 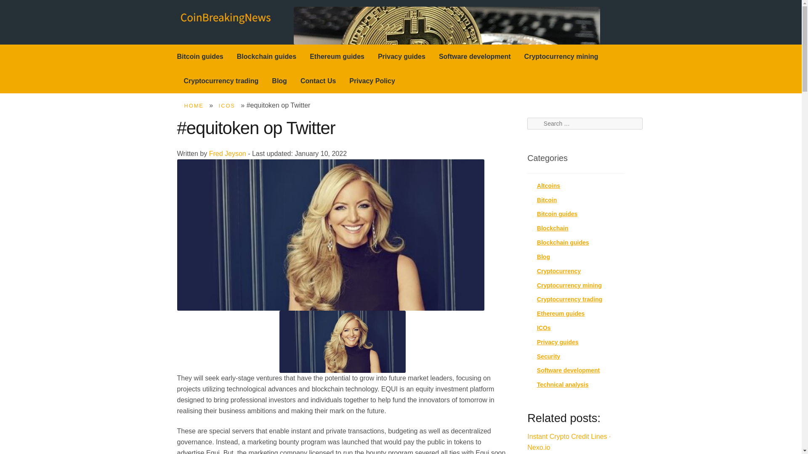 I want to click on Software development, so click(x=475, y=56).